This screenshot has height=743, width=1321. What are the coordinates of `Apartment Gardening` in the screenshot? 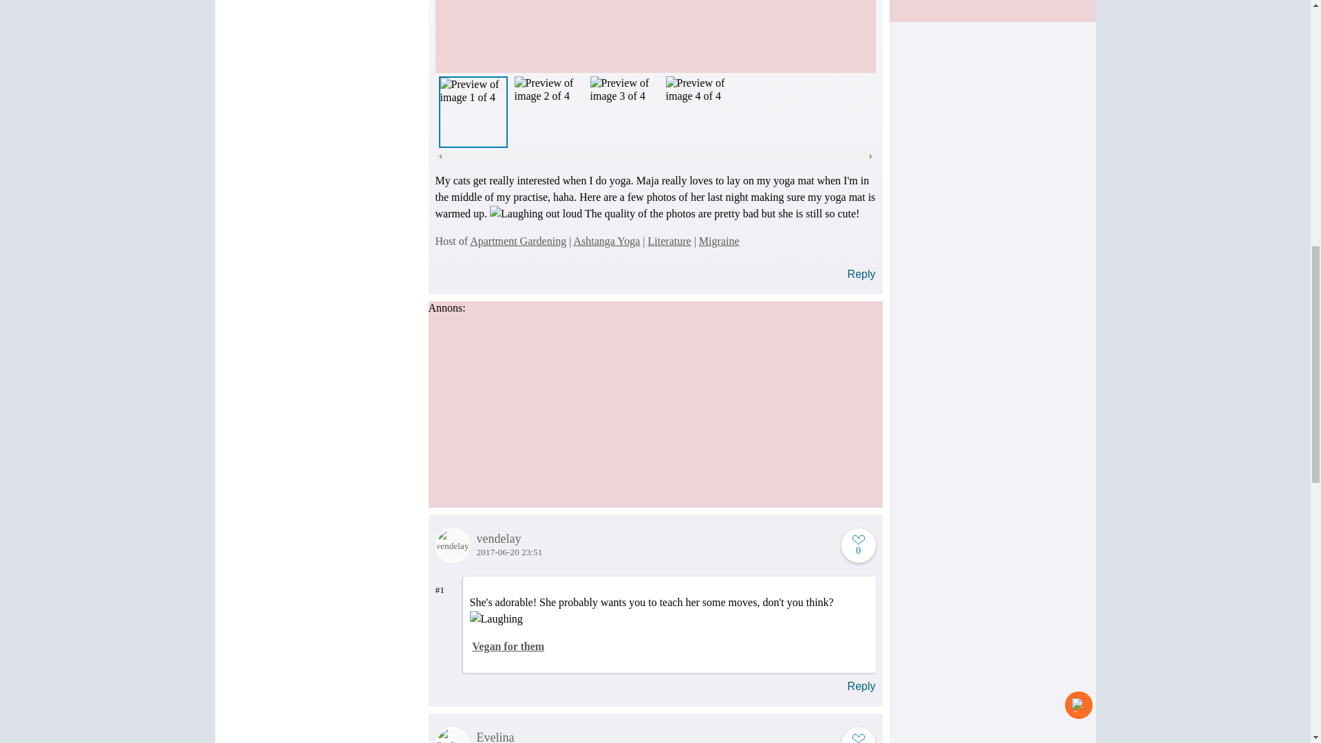 It's located at (518, 241).